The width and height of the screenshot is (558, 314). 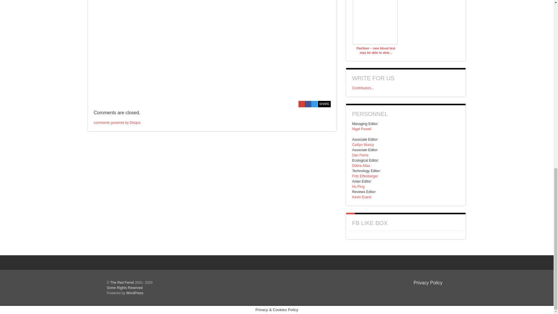 What do you see at coordinates (362, 129) in the screenshot?
I see `Nigel Powell` at bounding box center [362, 129].